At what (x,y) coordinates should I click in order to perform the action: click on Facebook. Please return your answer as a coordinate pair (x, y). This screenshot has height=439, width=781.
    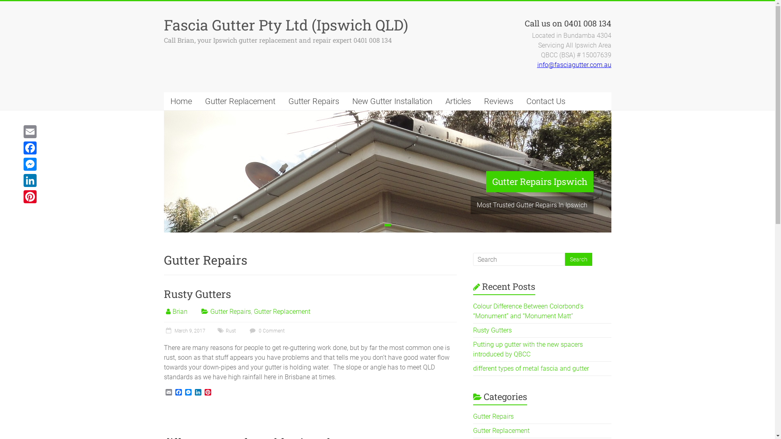
    Looking at the image, I should click on (30, 148).